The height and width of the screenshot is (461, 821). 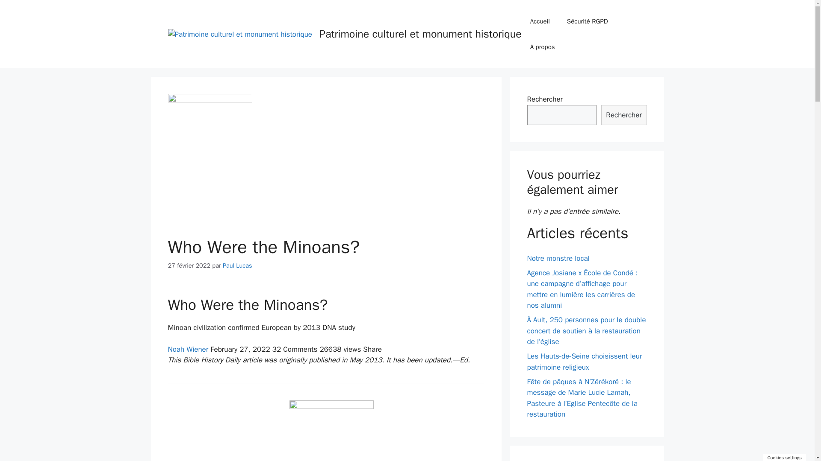 I want to click on Patrimoine culturel et monument historique, so click(x=239, y=34).